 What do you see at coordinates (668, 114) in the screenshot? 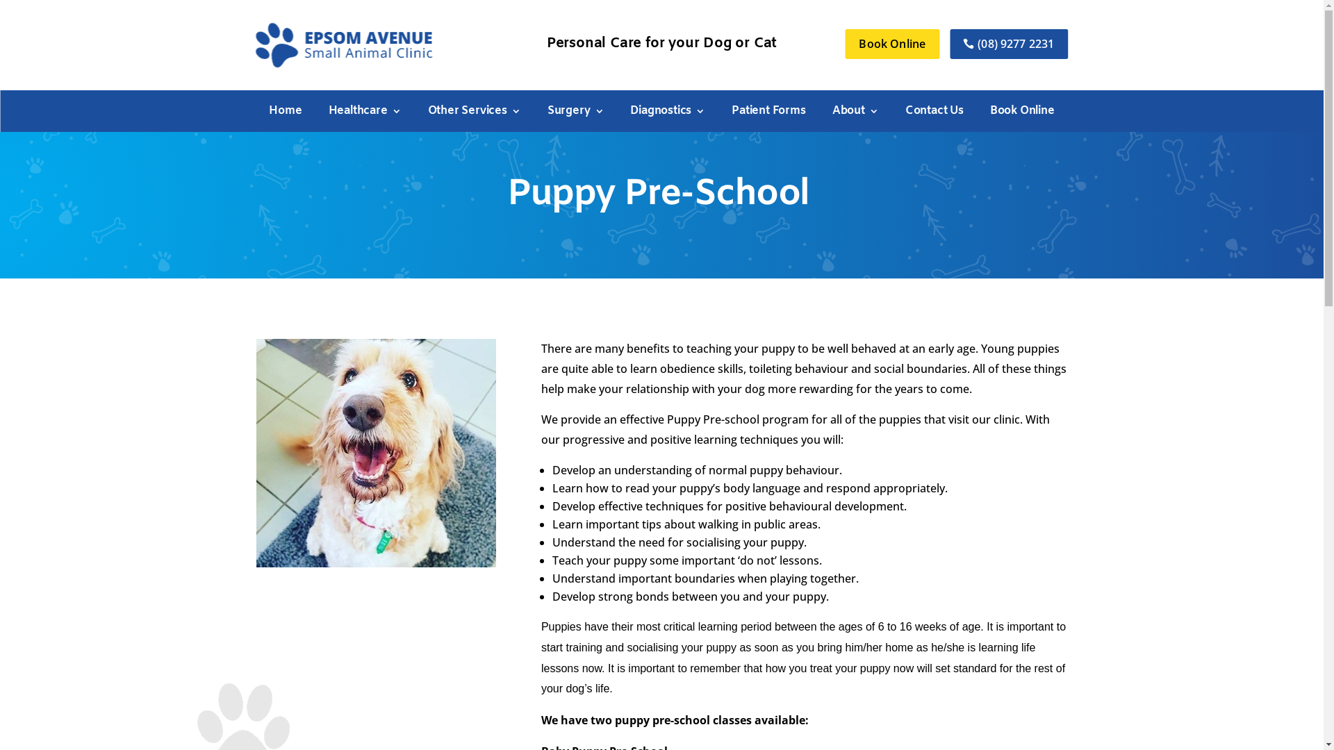
I see `Diagnostics` at bounding box center [668, 114].